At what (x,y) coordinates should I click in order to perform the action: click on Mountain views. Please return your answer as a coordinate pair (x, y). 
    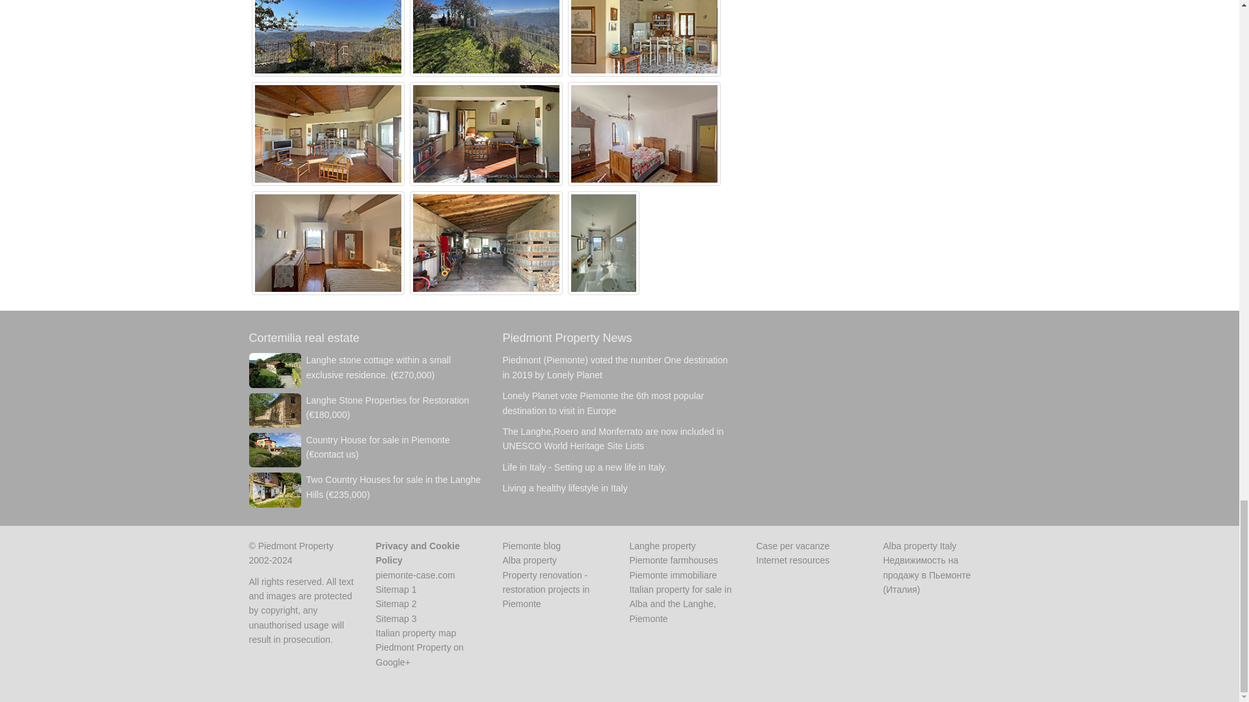
    Looking at the image, I should click on (328, 24).